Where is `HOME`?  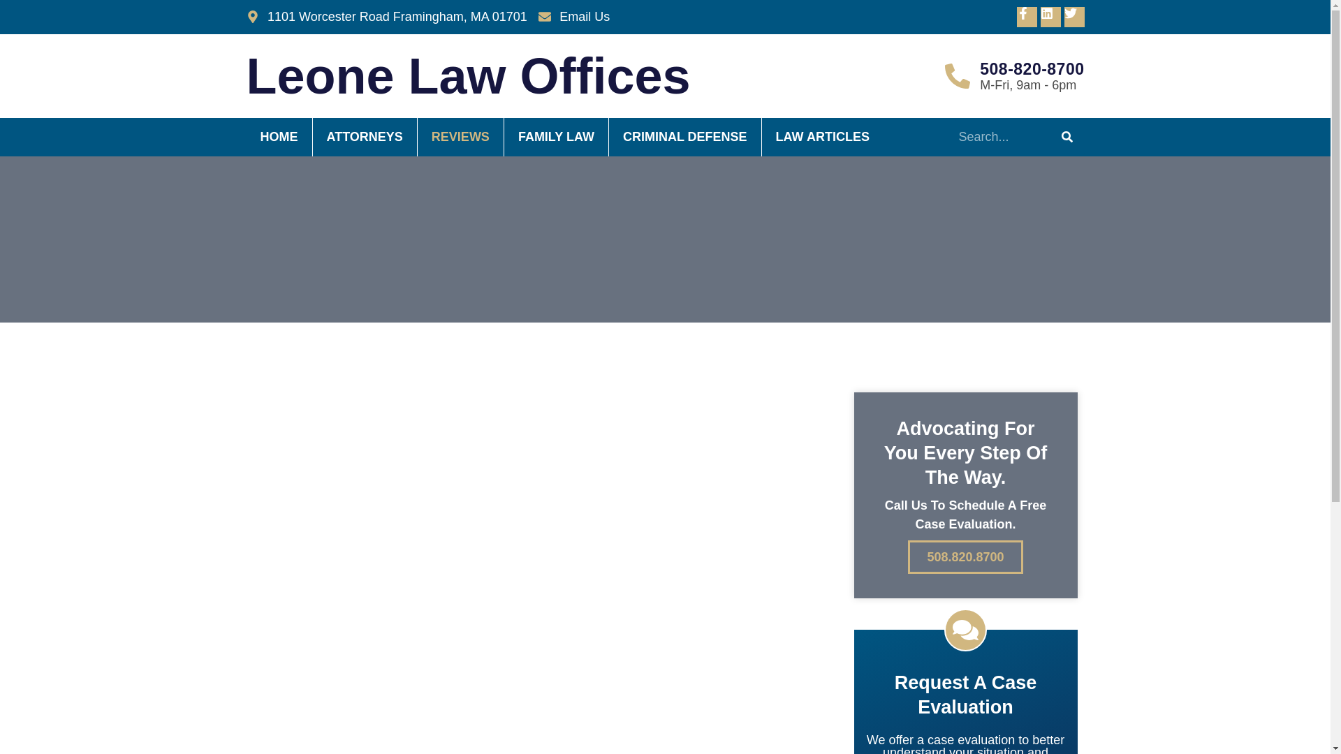
HOME is located at coordinates (278, 137).